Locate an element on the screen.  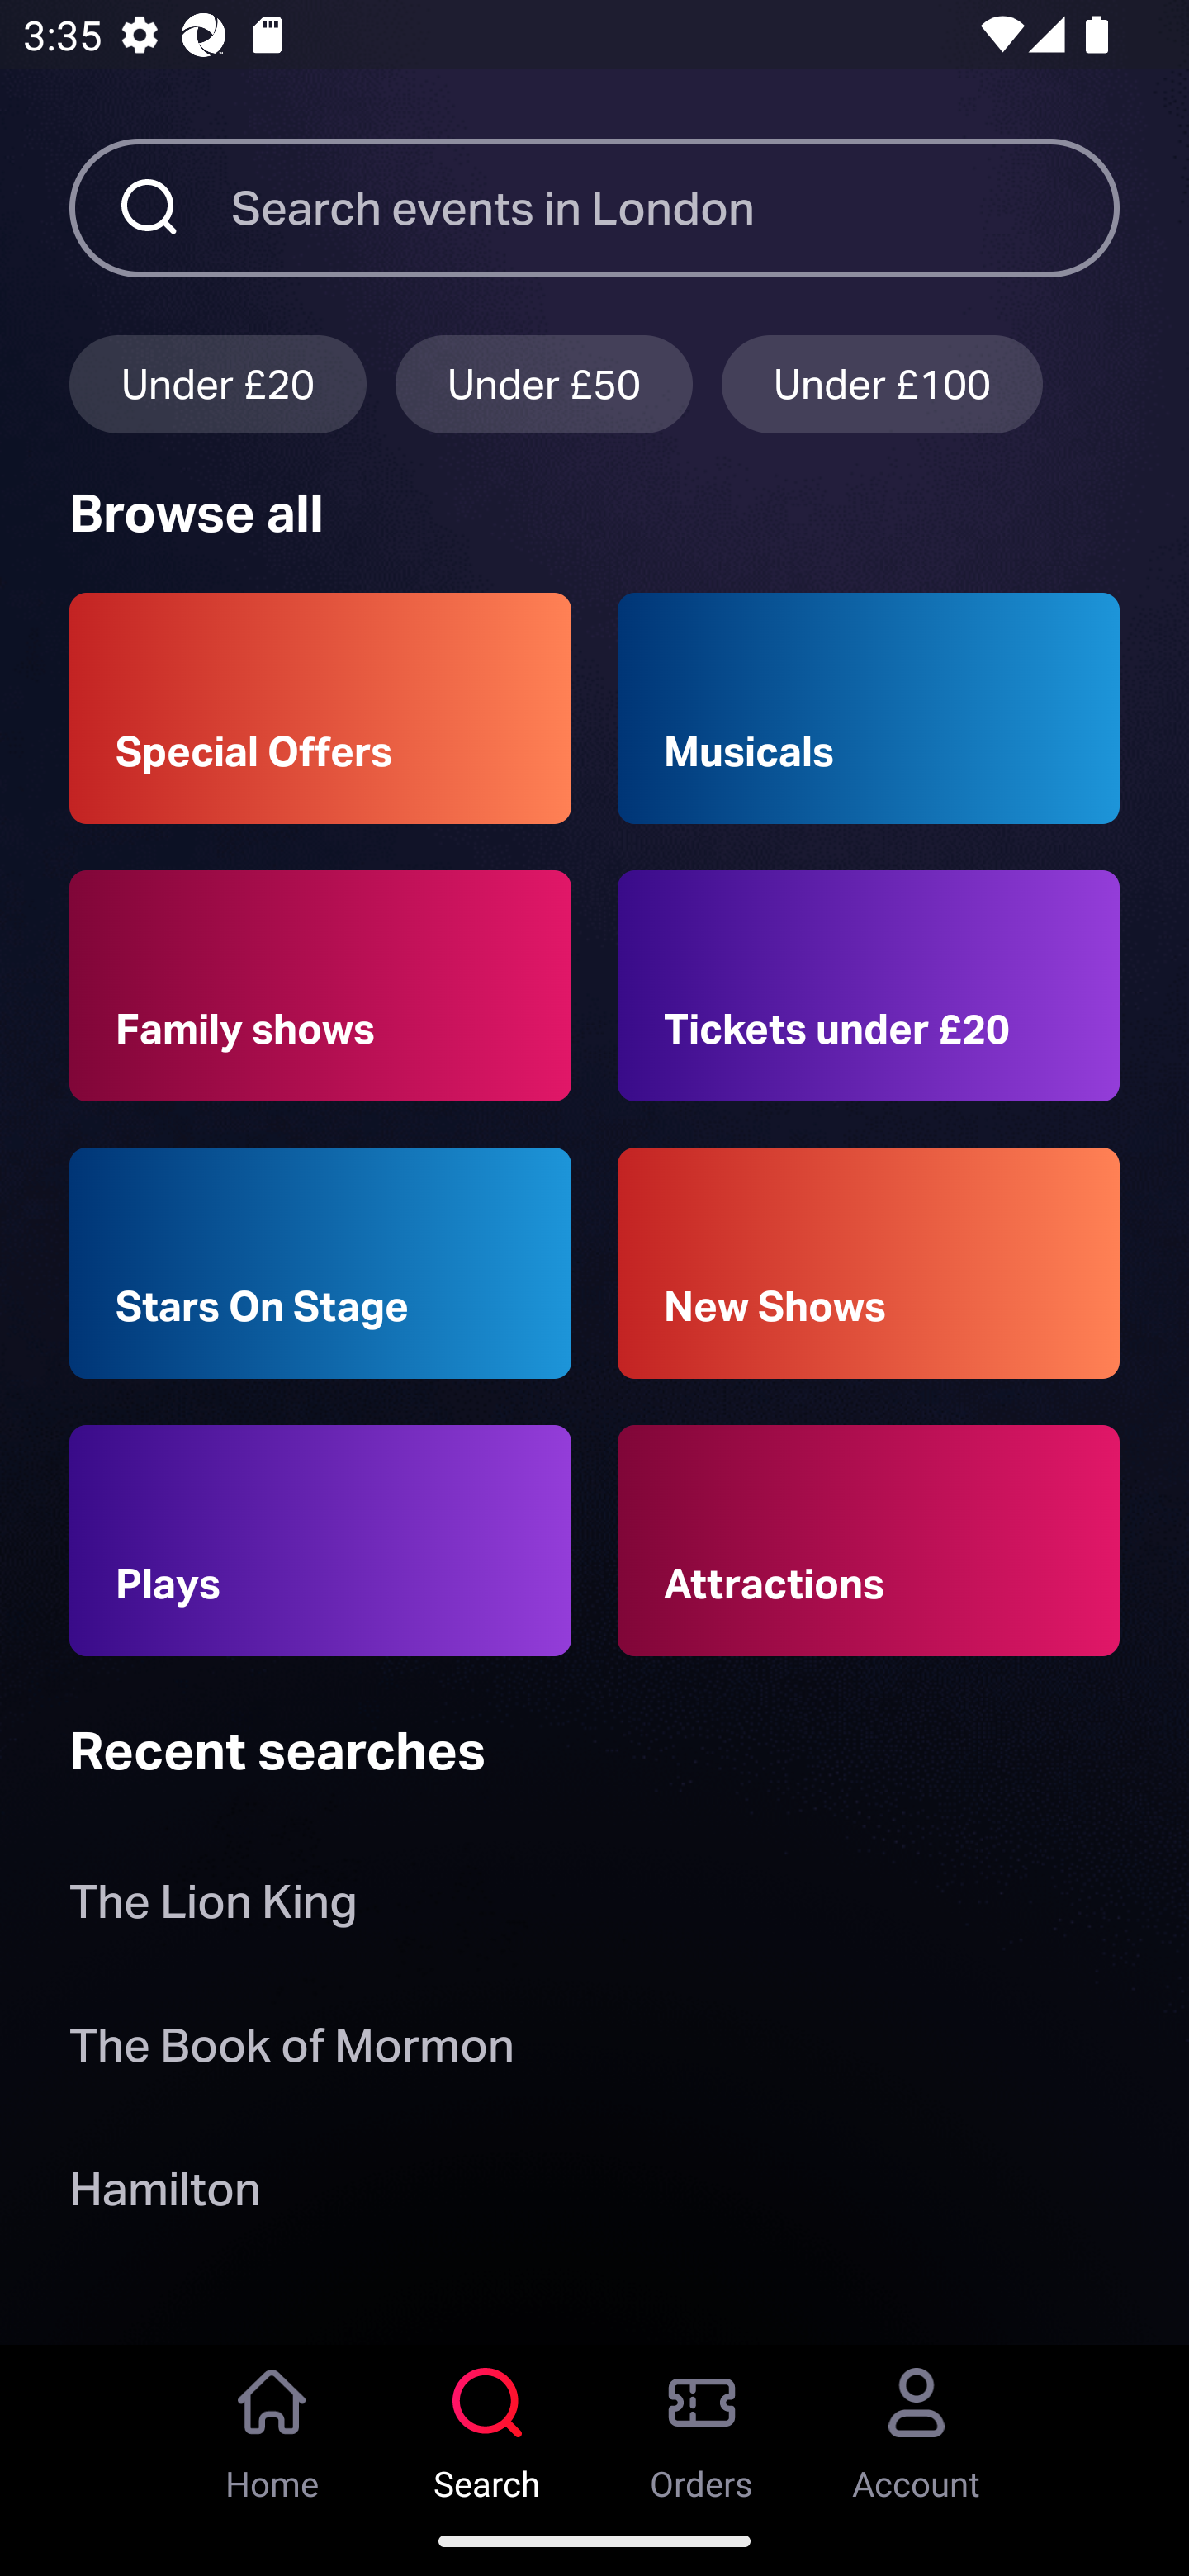
Special Offers is located at coordinates (320, 708).